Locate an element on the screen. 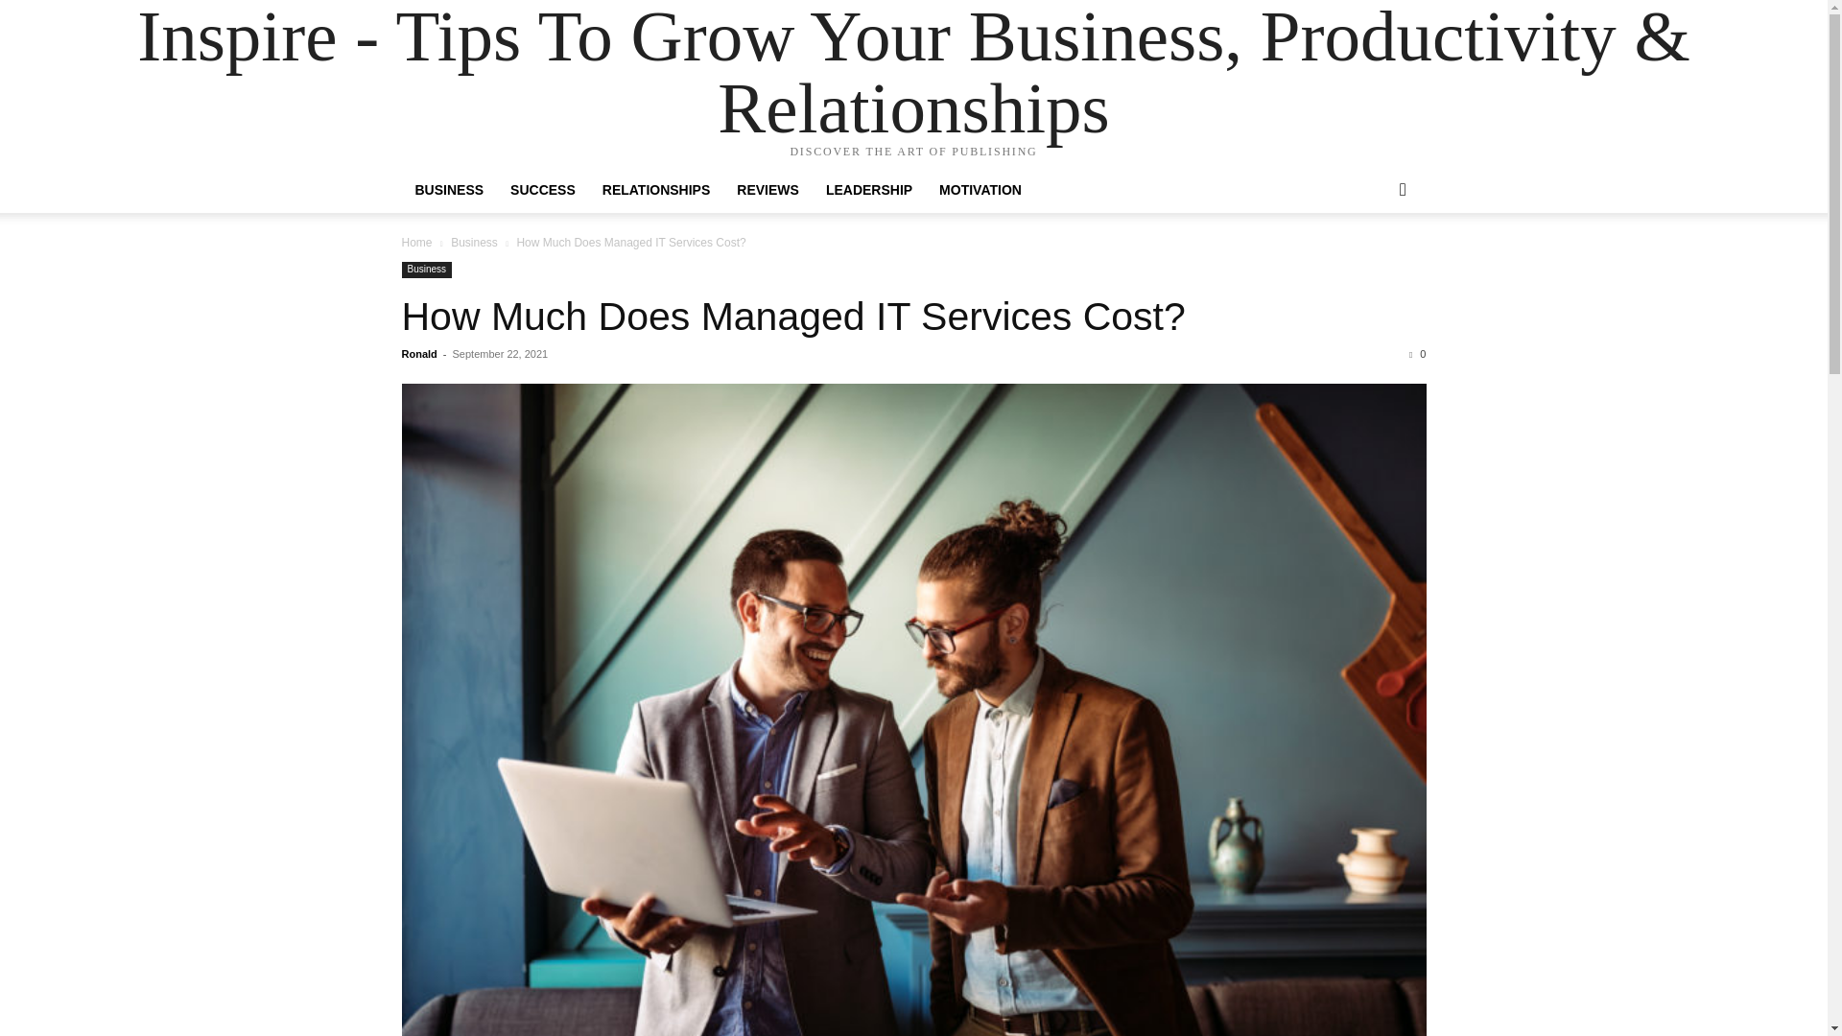 This screenshot has height=1036, width=1842. Business is located at coordinates (426, 271).